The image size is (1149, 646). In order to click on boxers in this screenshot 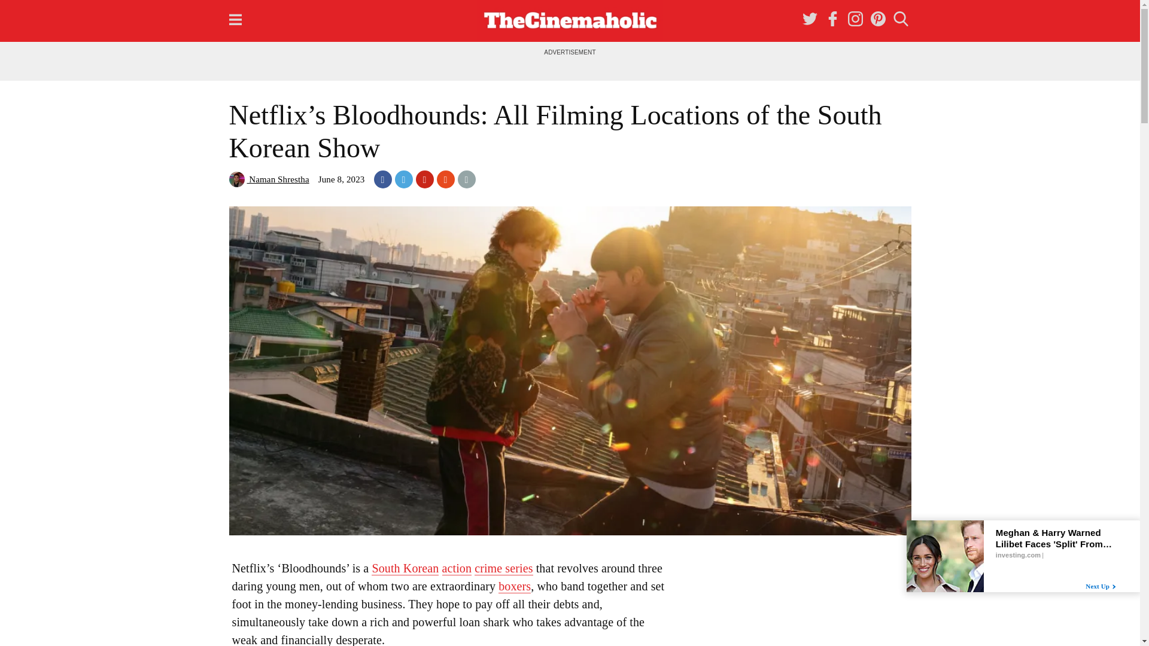, I will do `click(515, 586)`.